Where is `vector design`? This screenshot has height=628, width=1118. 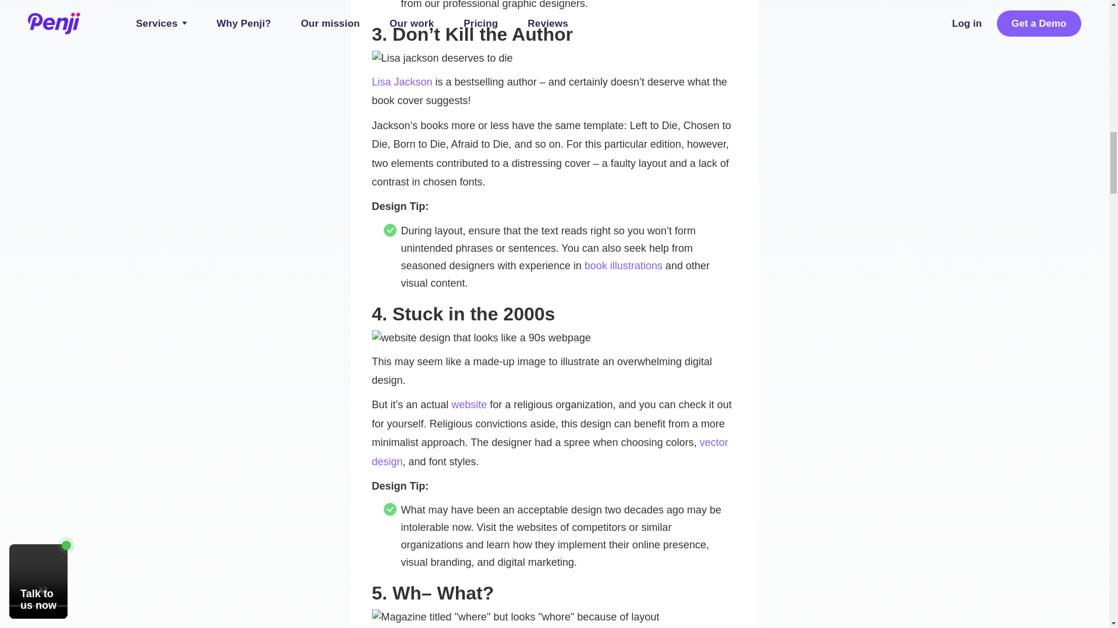 vector design is located at coordinates (549, 451).